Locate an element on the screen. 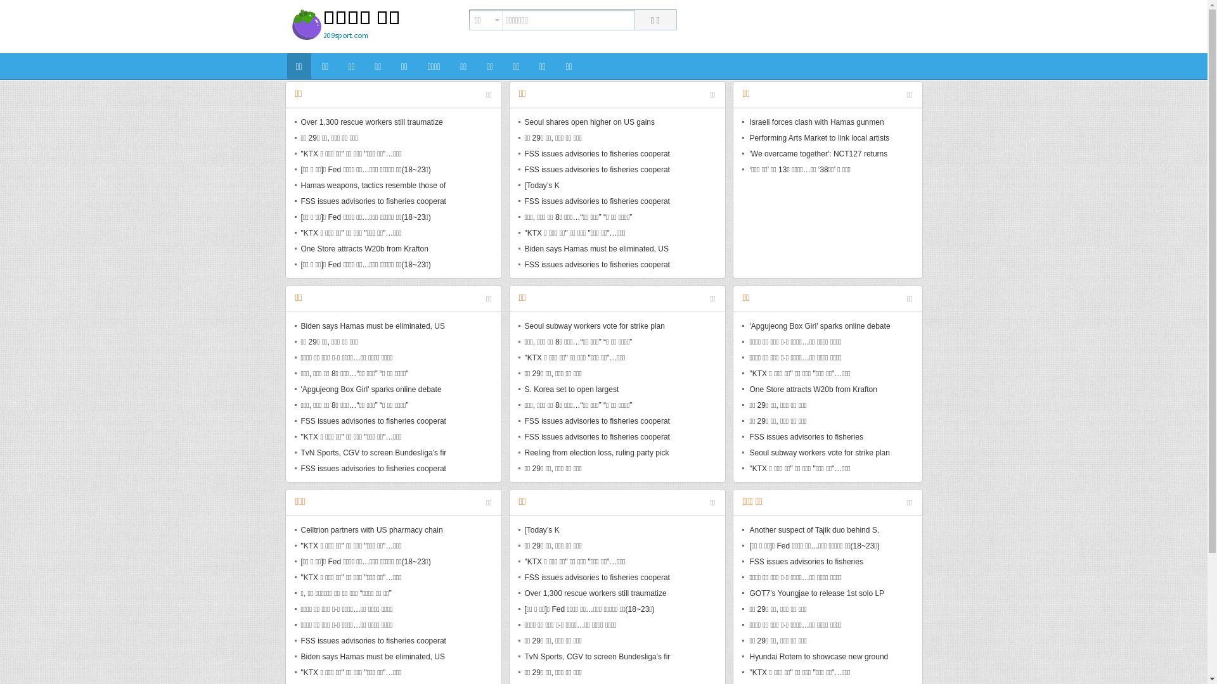 This screenshot has width=1217, height=684. 'Apgujeong Box Girl' sparks online debate is located at coordinates (821, 327).